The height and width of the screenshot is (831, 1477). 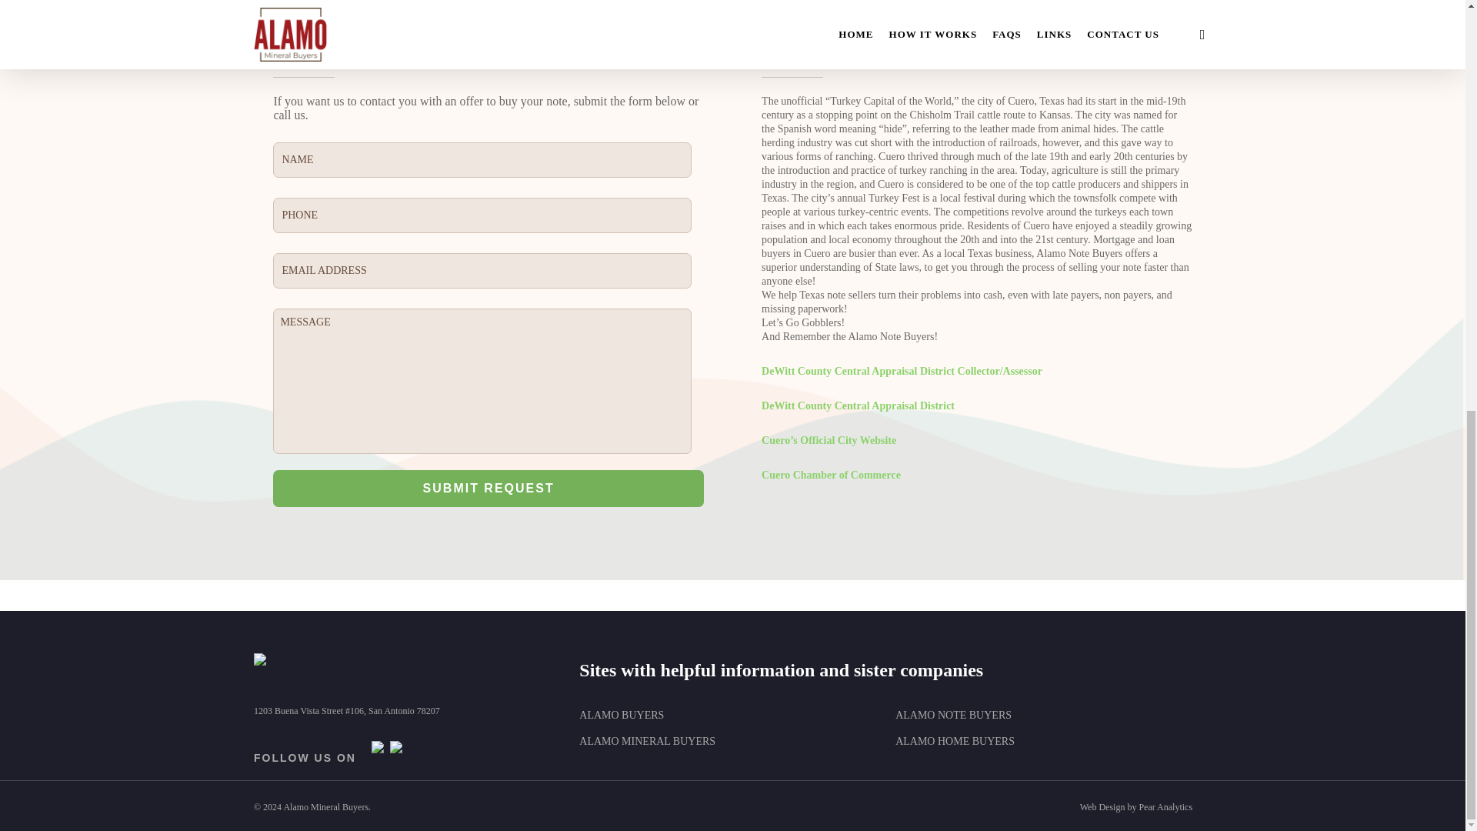 I want to click on Cuero Chamber of Commerce, so click(x=831, y=476).